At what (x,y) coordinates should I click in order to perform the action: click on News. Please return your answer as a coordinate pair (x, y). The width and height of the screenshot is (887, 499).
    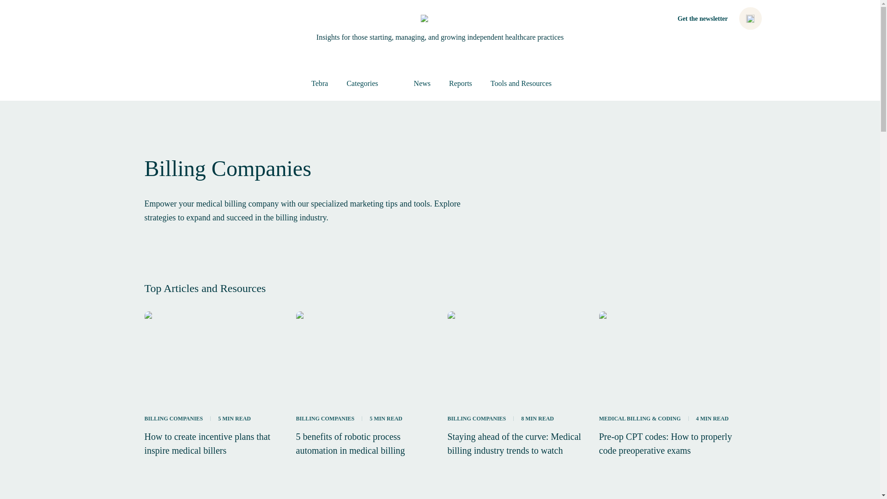
    Looking at the image, I should click on (422, 83).